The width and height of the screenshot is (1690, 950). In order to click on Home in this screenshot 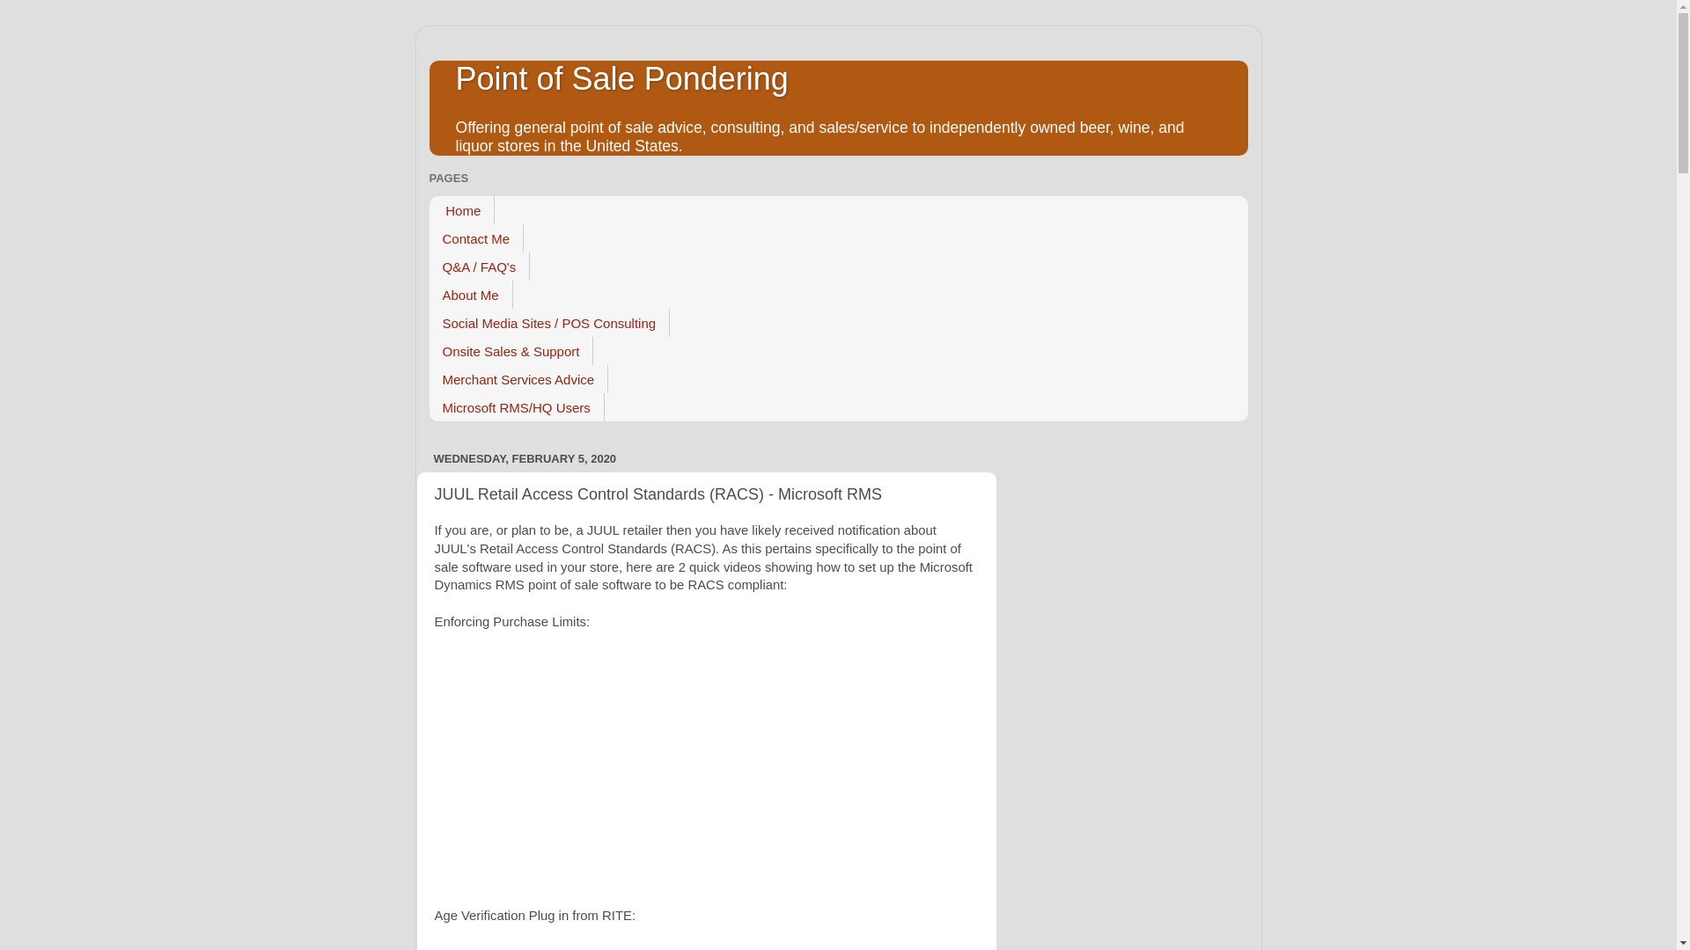, I will do `click(461, 209)`.